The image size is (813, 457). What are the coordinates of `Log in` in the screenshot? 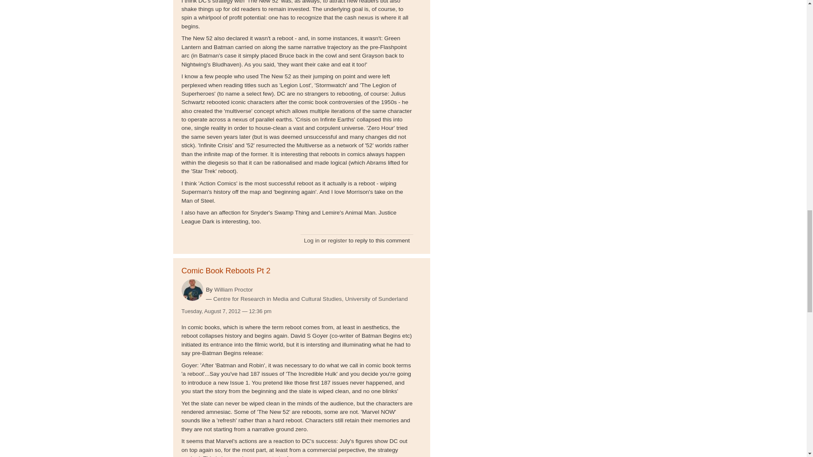 It's located at (312, 240).